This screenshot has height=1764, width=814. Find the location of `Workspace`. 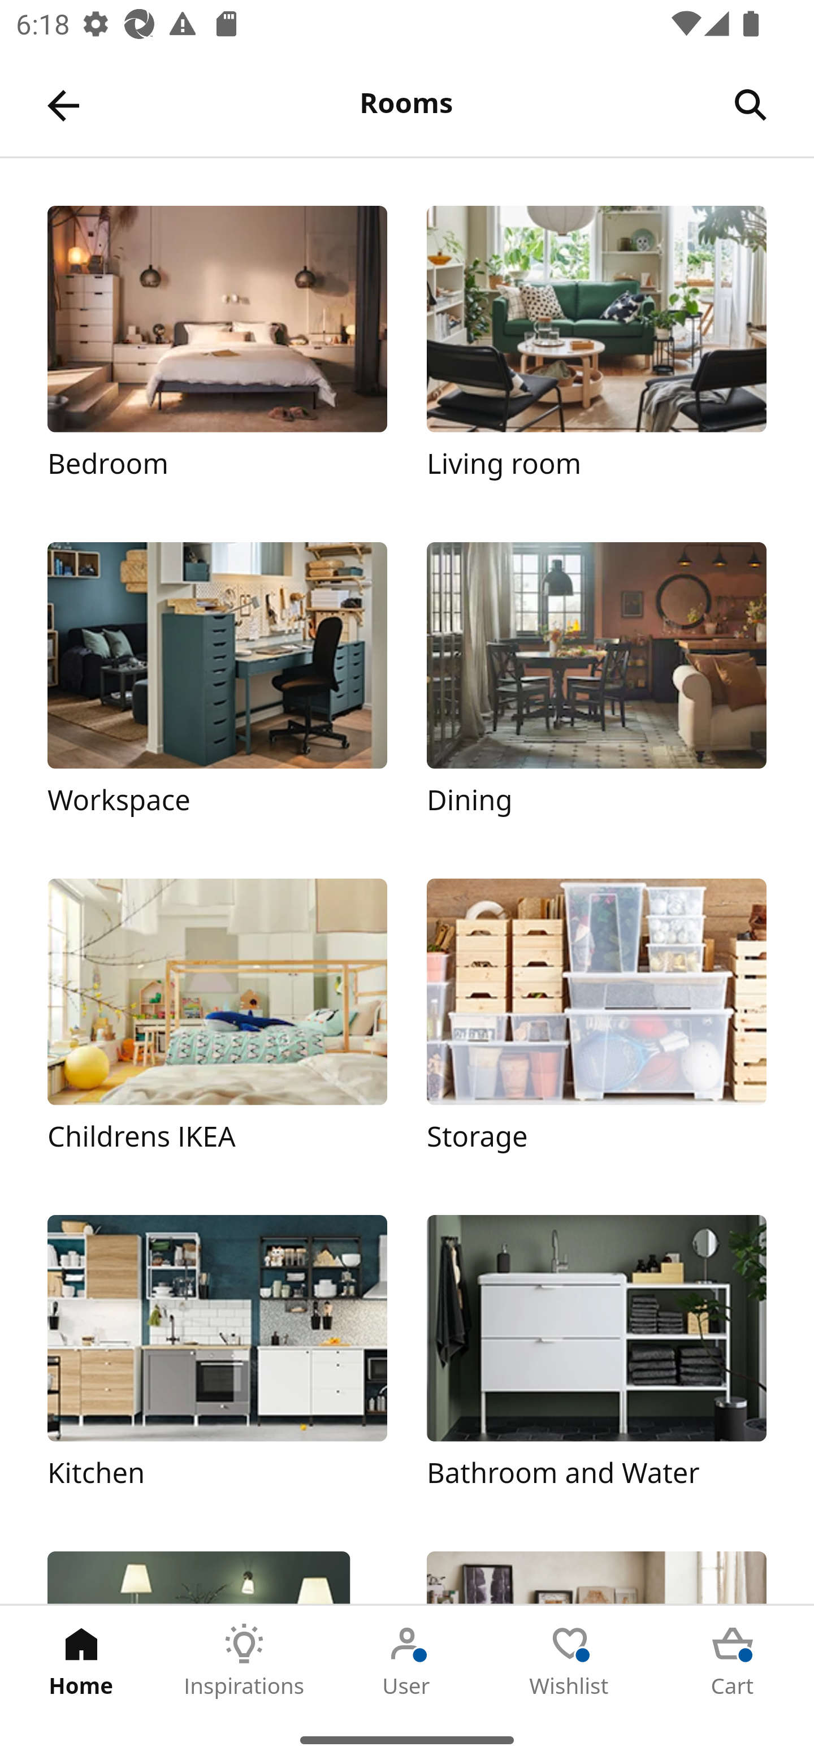

Workspace is located at coordinates (217, 690).